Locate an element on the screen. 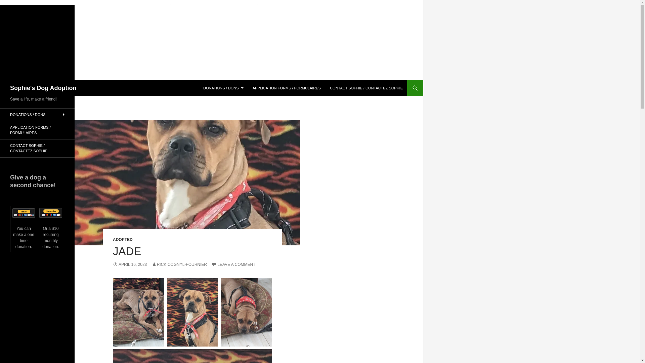 The height and width of the screenshot is (363, 645). ADOPTED is located at coordinates (123, 240).